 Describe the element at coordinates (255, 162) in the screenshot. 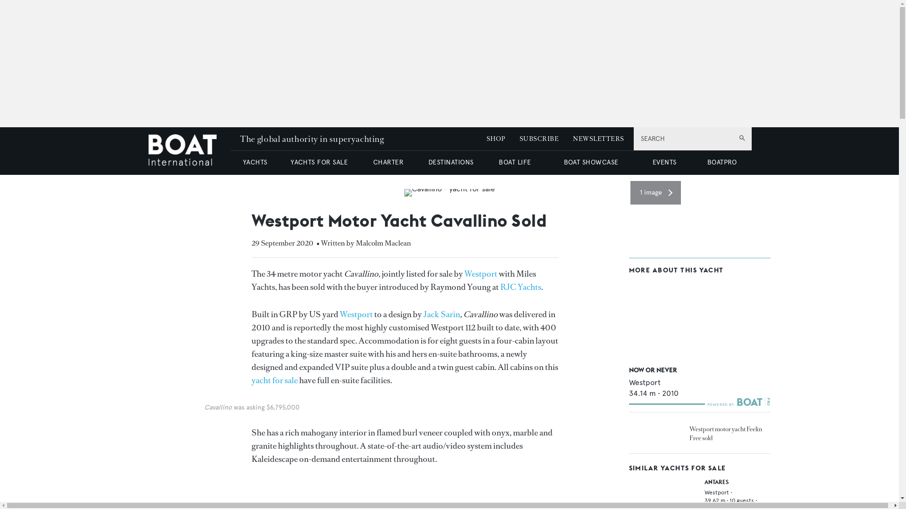

I see `YACHTS` at that location.